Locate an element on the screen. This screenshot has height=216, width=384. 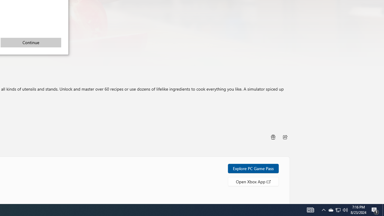
AutomationID: 4105 is located at coordinates (331, 210).